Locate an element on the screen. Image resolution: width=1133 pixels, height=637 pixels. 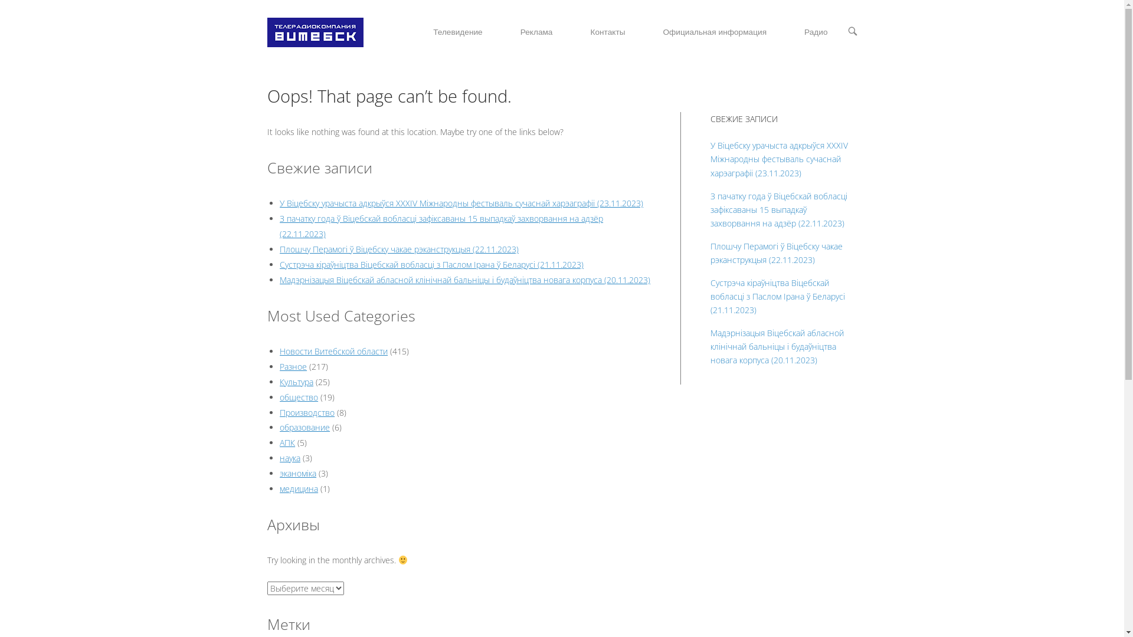
Home is located at coordinates (315, 32).